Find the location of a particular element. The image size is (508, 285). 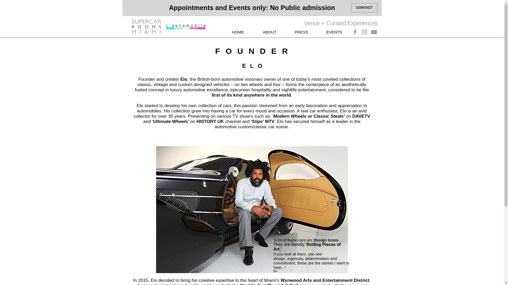

EVENTS is located at coordinates (334, 32).